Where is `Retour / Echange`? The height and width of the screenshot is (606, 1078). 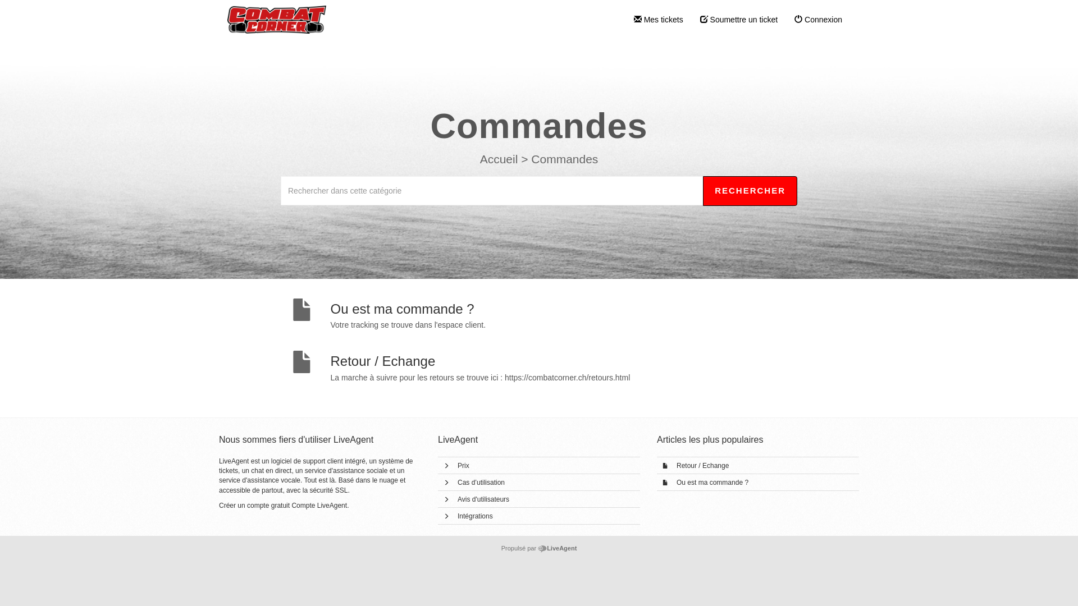 Retour / Echange is located at coordinates (703, 466).